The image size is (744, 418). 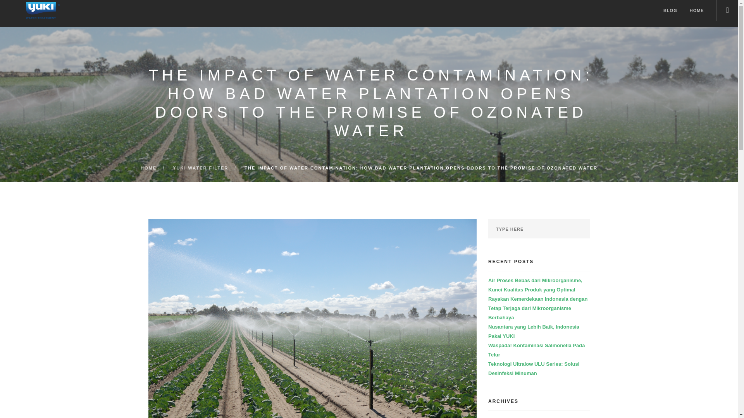 What do you see at coordinates (534, 331) in the screenshot?
I see `Nusantara yang Lebih Baik, Indonesia Pakai YUKI` at bounding box center [534, 331].